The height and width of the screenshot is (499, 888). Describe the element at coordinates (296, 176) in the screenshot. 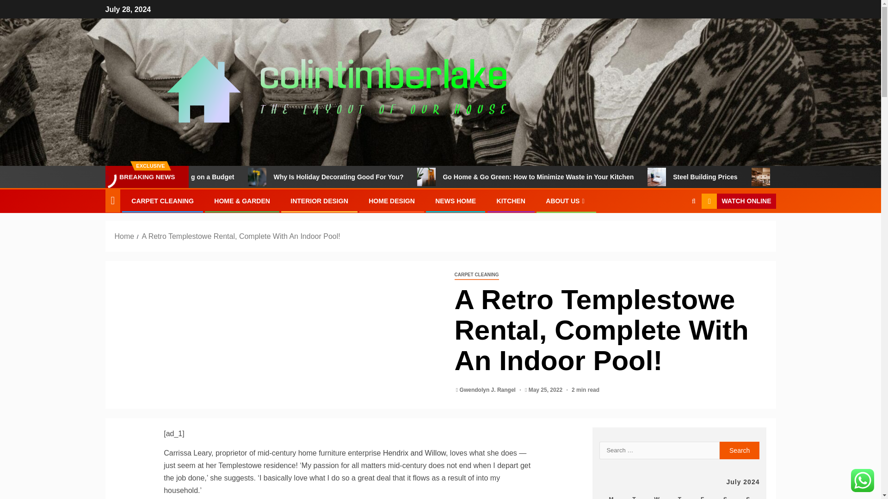

I see `Why Is Holiday Decorating Good For You?` at that location.